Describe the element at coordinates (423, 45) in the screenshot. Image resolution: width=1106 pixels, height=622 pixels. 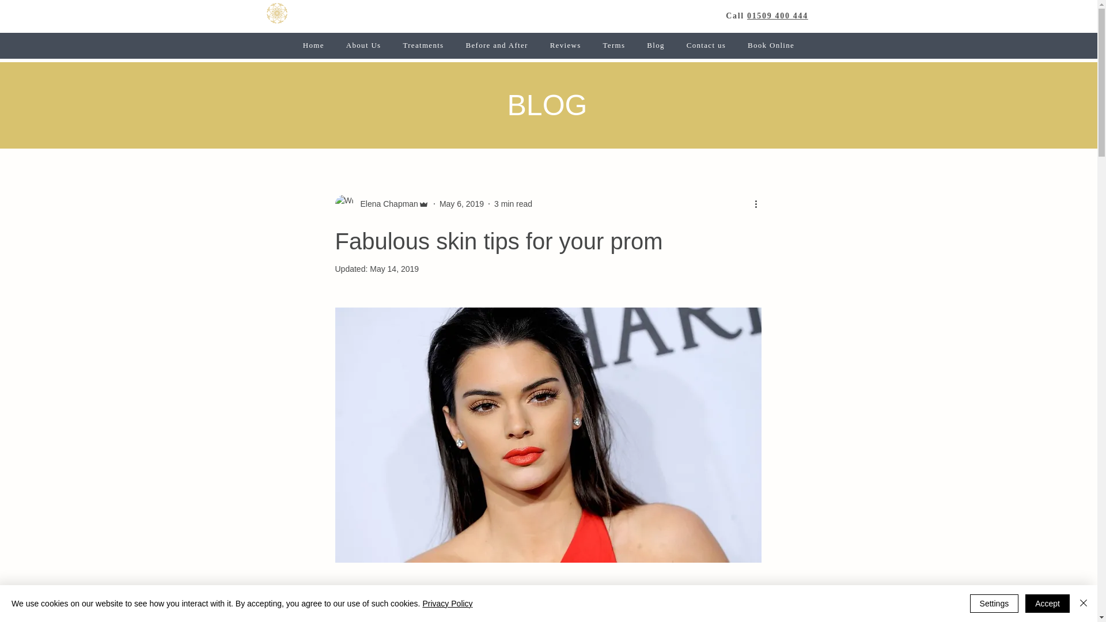
I see `Treatments` at that location.